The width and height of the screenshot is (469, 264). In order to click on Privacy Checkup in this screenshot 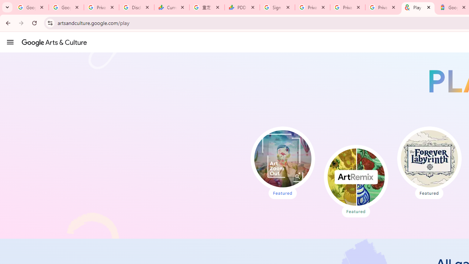, I will do `click(383, 7)`.